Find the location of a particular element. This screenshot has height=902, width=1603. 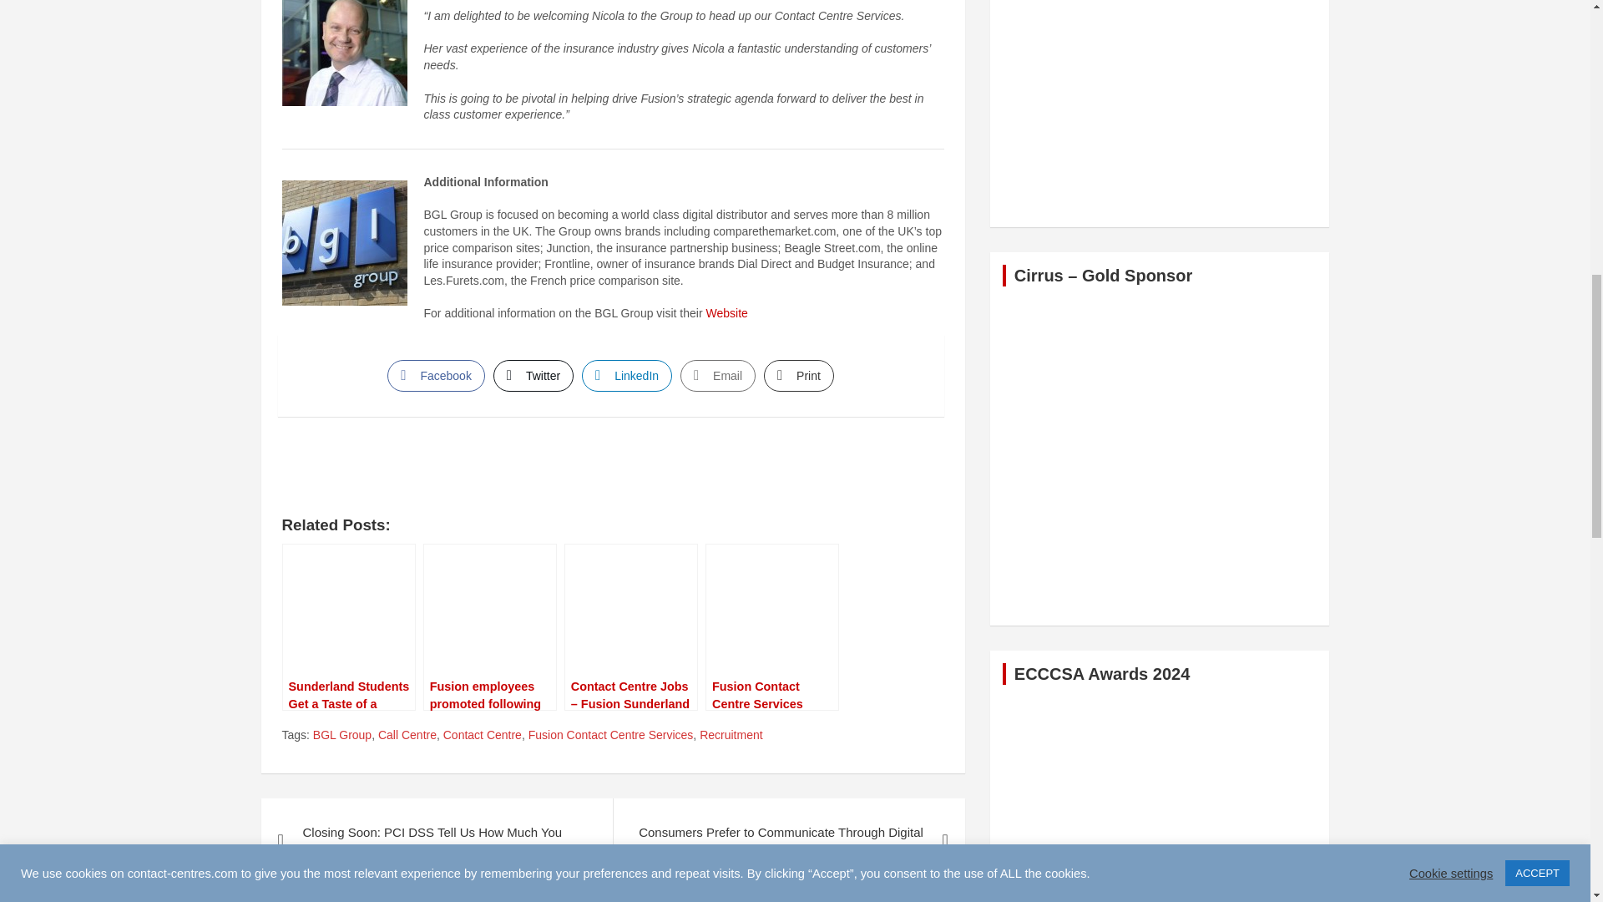

Call Centre is located at coordinates (407, 735).